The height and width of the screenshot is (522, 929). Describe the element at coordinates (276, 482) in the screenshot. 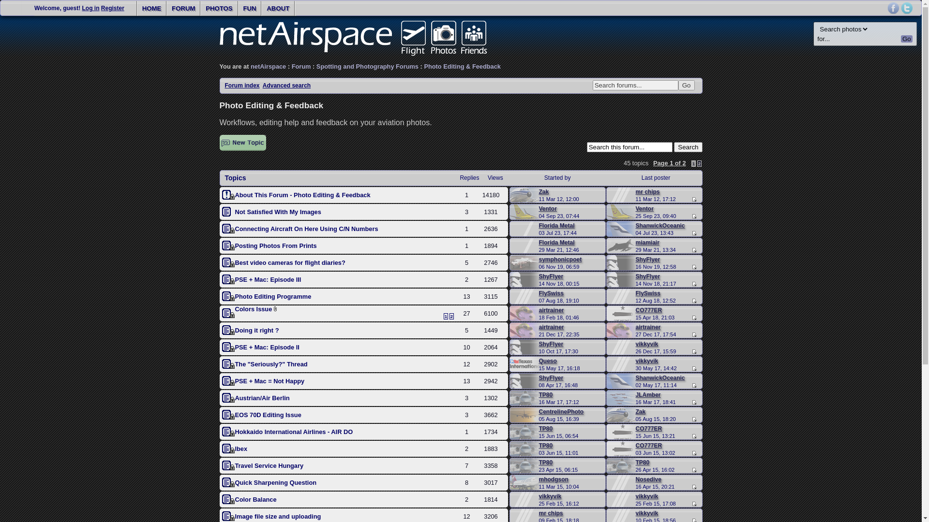

I see `Quick Sharpening Question` at that location.